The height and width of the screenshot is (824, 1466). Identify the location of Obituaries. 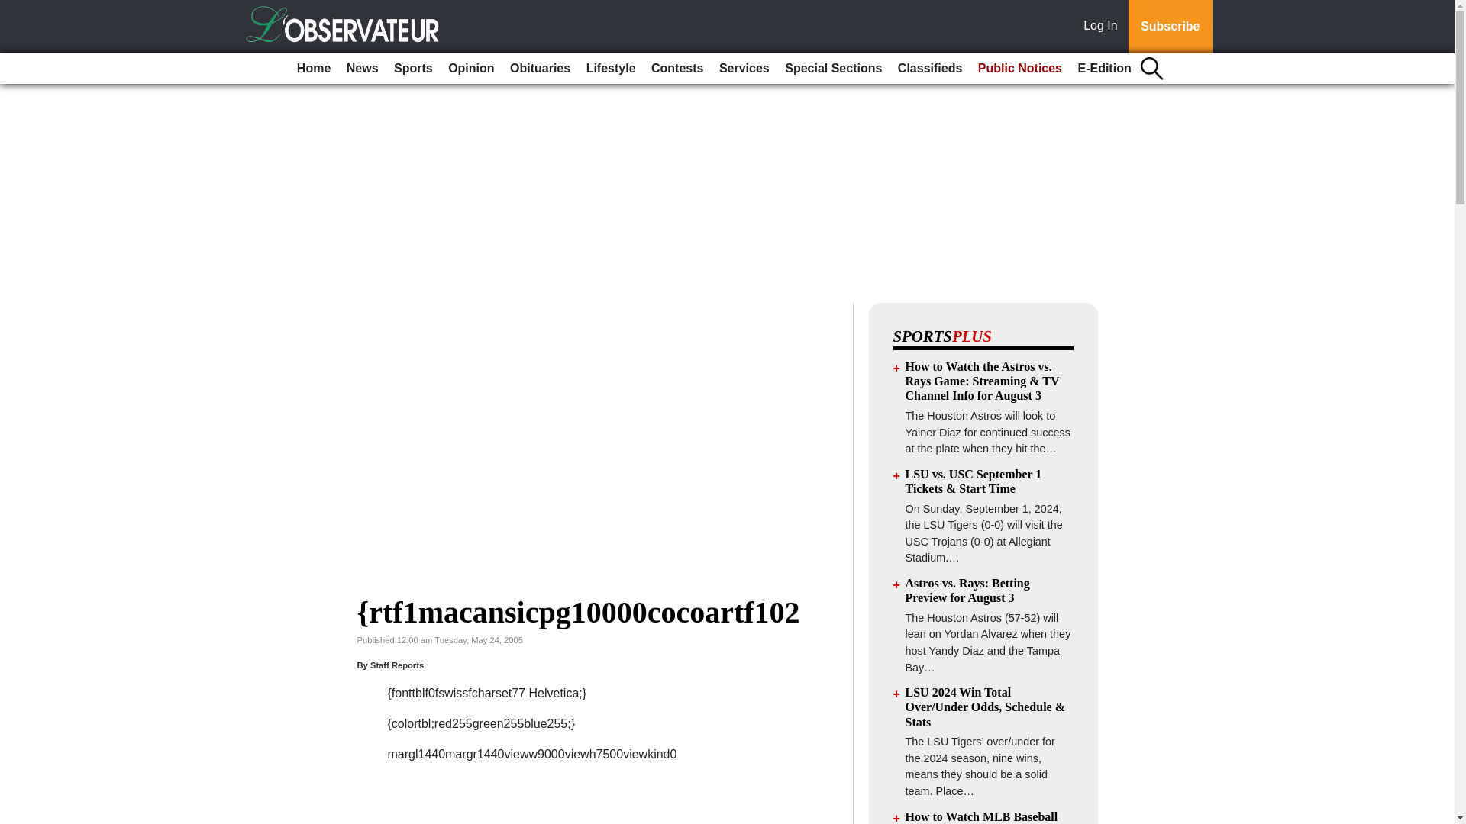
(540, 69).